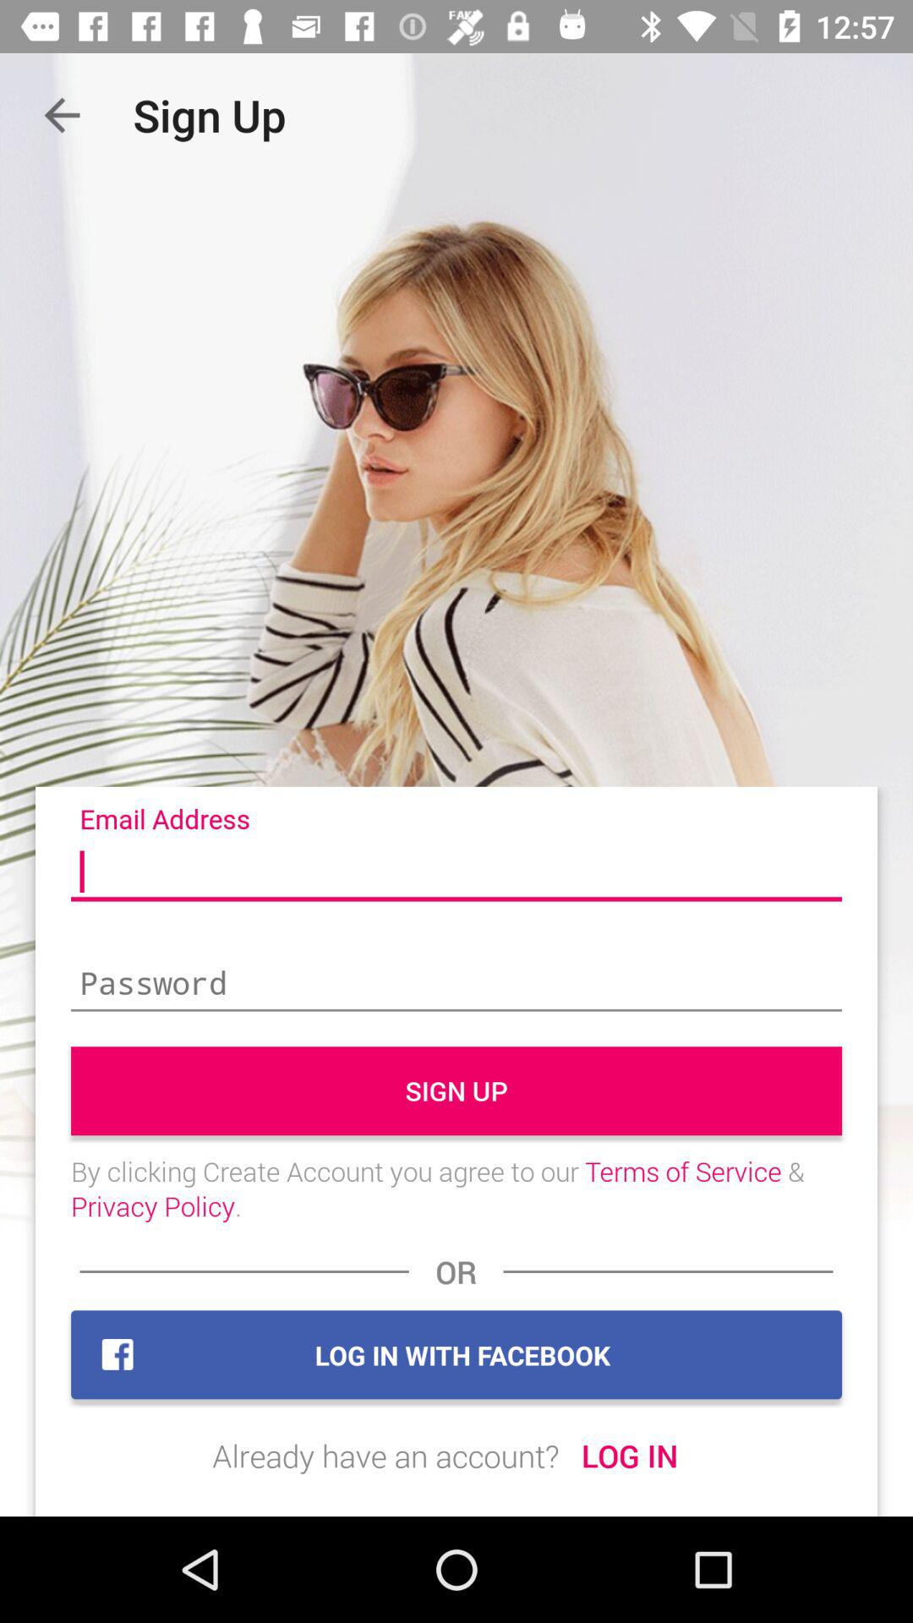  Describe the element at coordinates (456, 1189) in the screenshot. I see `choose the icon below sign up icon` at that location.